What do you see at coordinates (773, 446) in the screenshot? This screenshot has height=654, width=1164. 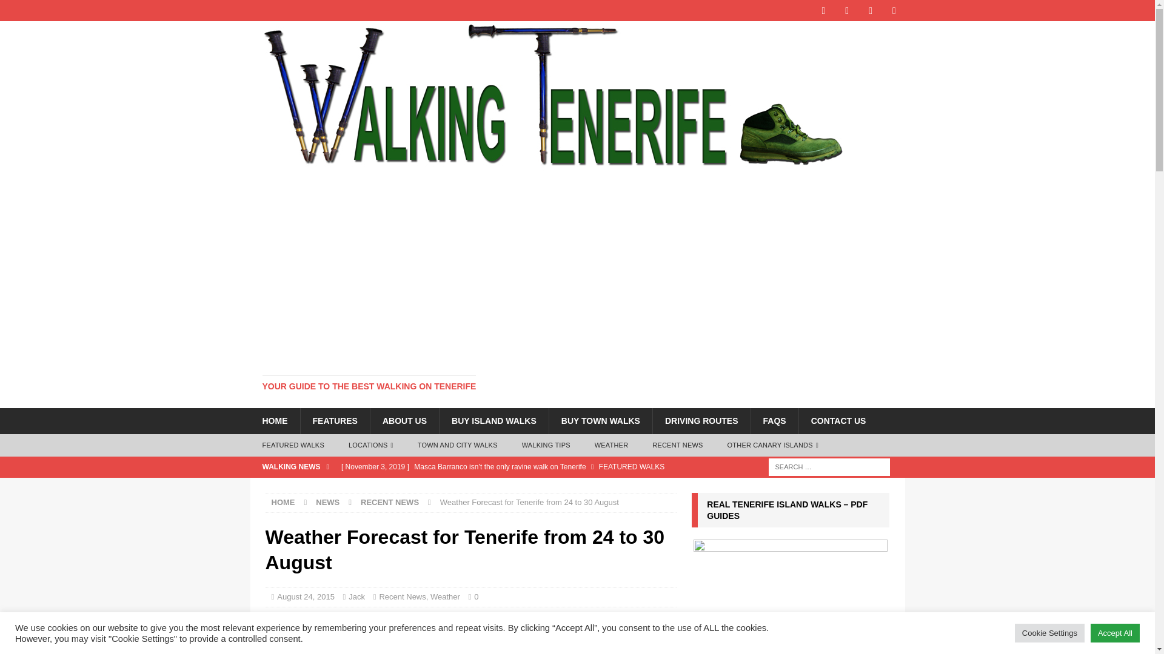 I see `OTHER CANARY ISLANDS` at bounding box center [773, 446].